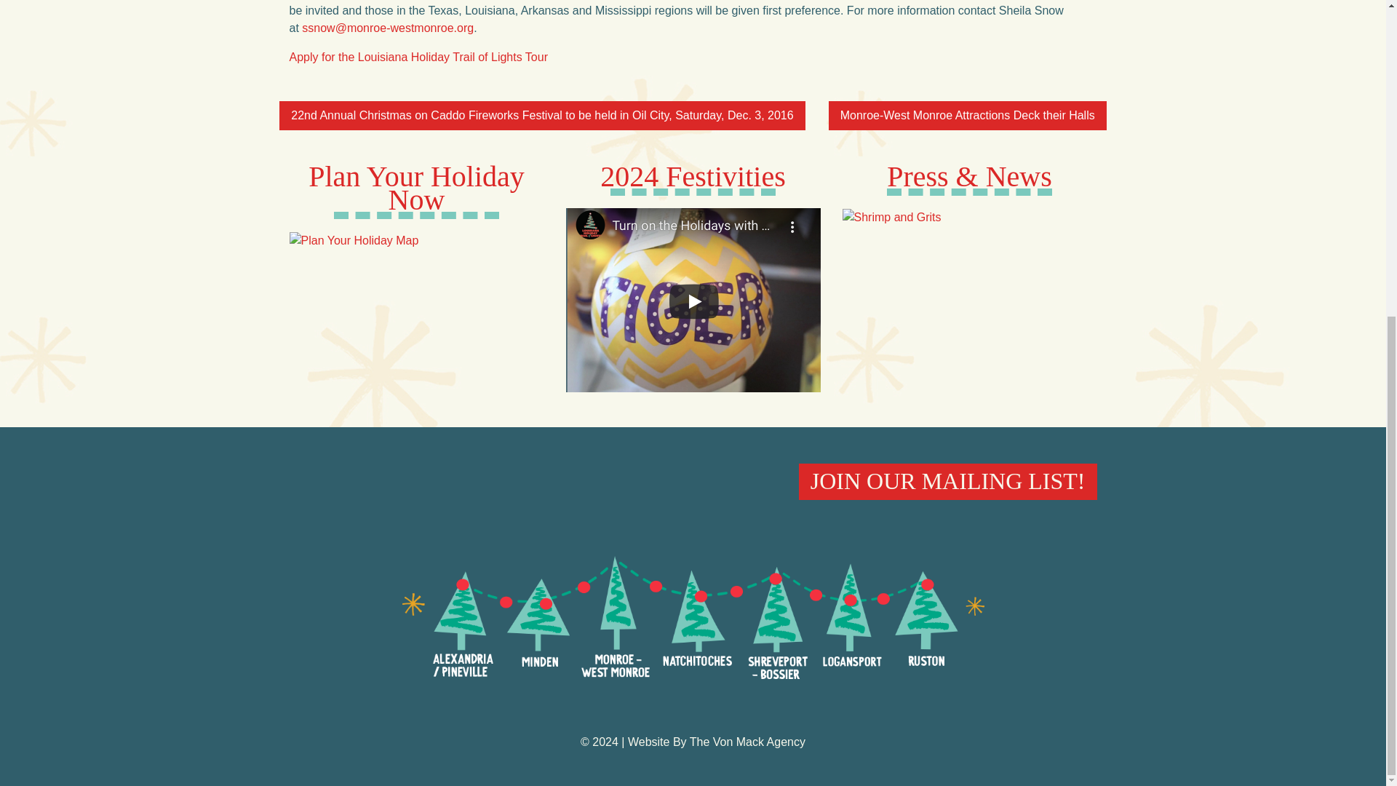  I want to click on JOIN OUR MAILING LIST!, so click(947, 482).